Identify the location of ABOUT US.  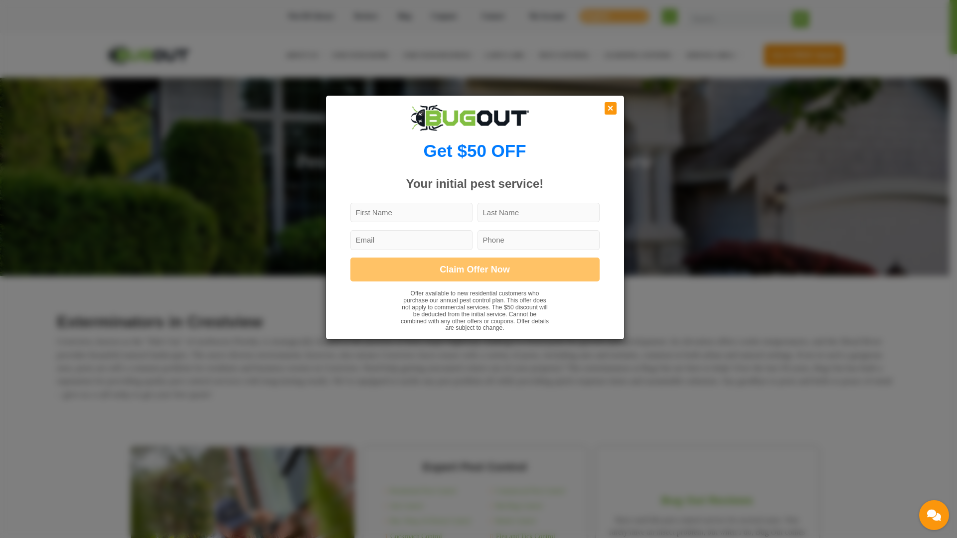
(305, 55).